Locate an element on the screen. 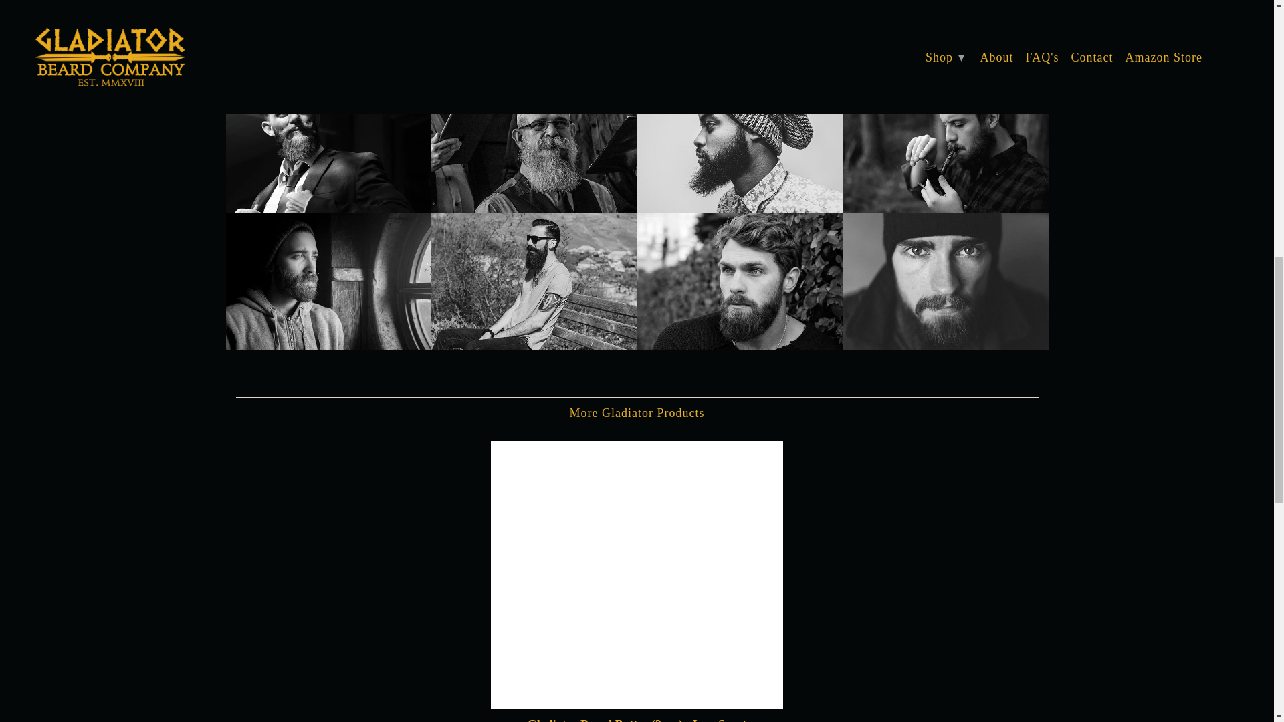  Share this on Pinterest is located at coordinates (776, 41).